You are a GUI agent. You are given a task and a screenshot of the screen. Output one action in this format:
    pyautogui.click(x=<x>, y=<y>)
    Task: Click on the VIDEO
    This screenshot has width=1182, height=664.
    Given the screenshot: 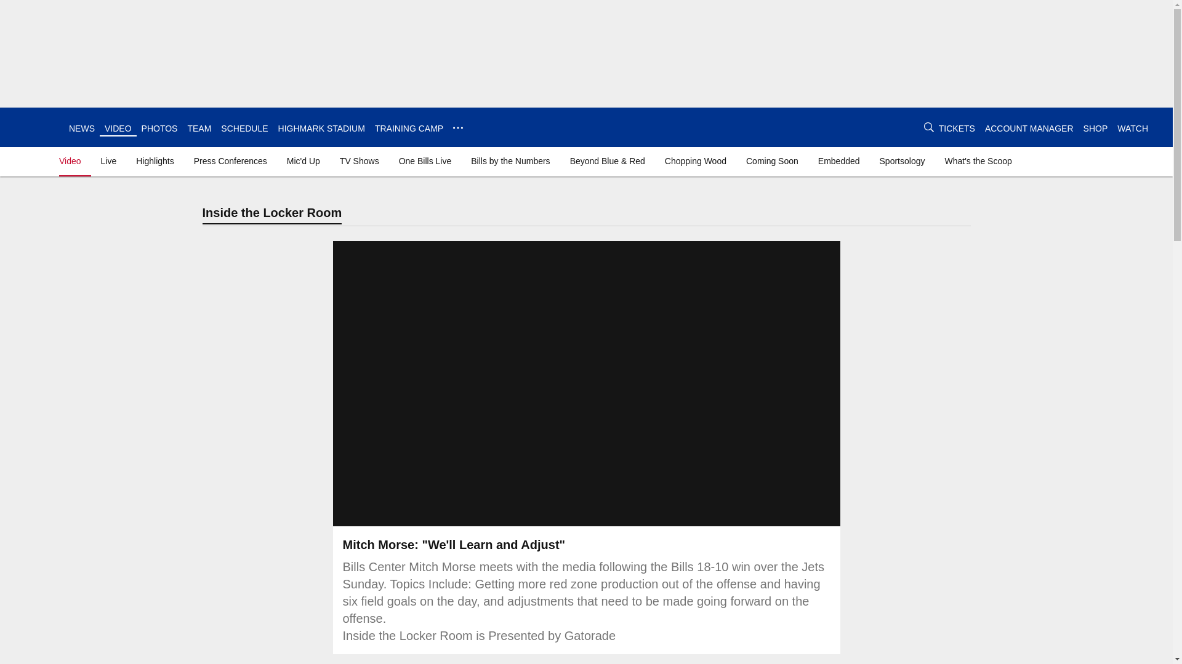 What is the action you would take?
    pyautogui.click(x=118, y=128)
    